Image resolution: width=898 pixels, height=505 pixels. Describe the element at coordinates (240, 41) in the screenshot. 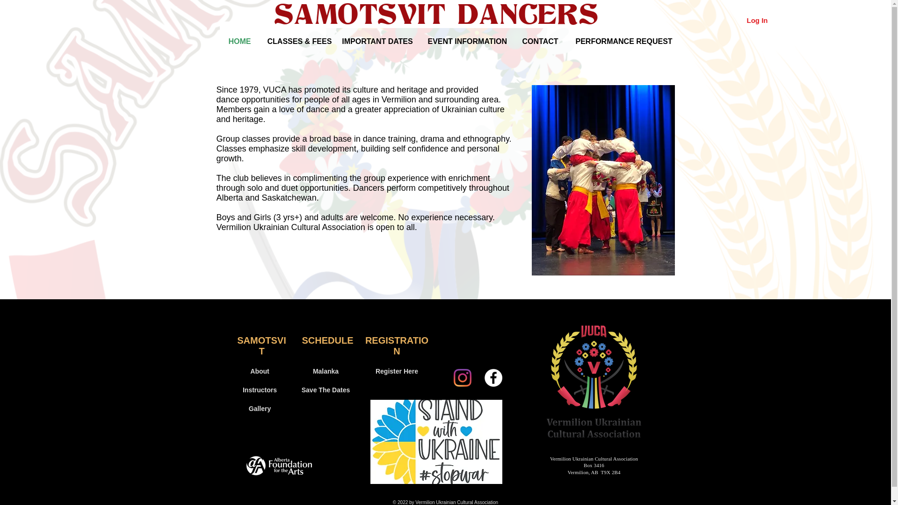

I see `HOME` at that location.